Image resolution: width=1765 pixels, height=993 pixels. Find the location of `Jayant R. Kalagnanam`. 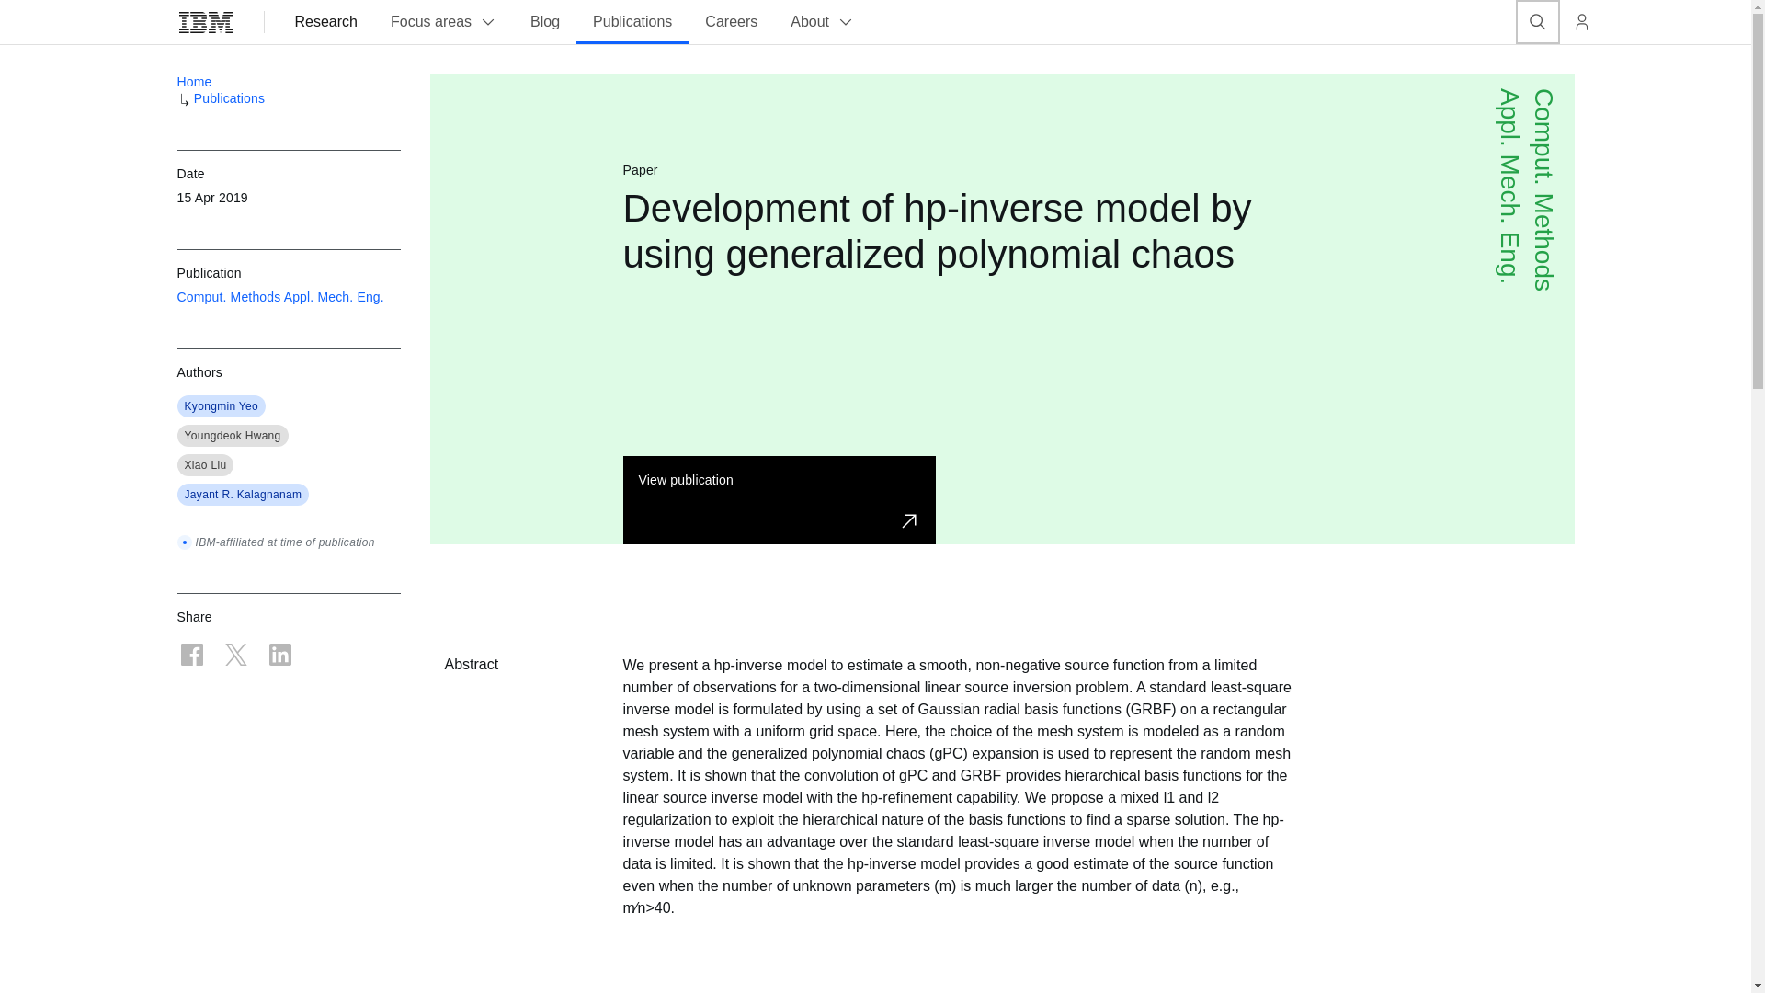

Jayant R. Kalagnanam is located at coordinates (243, 495).